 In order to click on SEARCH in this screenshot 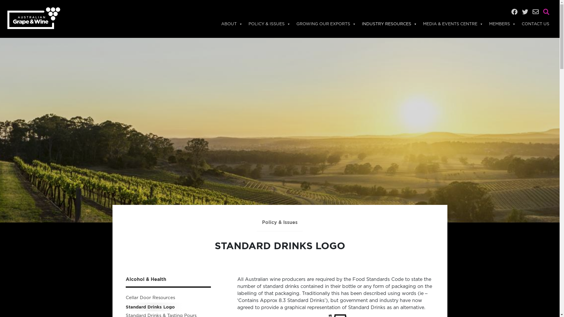, I will do `click(48, 19)`.